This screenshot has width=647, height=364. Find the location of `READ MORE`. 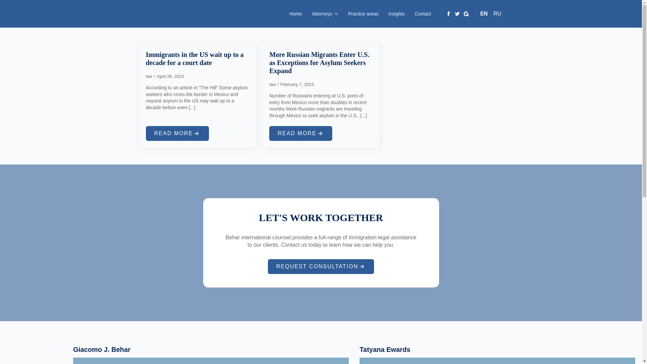

READ MORE is located at coordinates (301, 133).